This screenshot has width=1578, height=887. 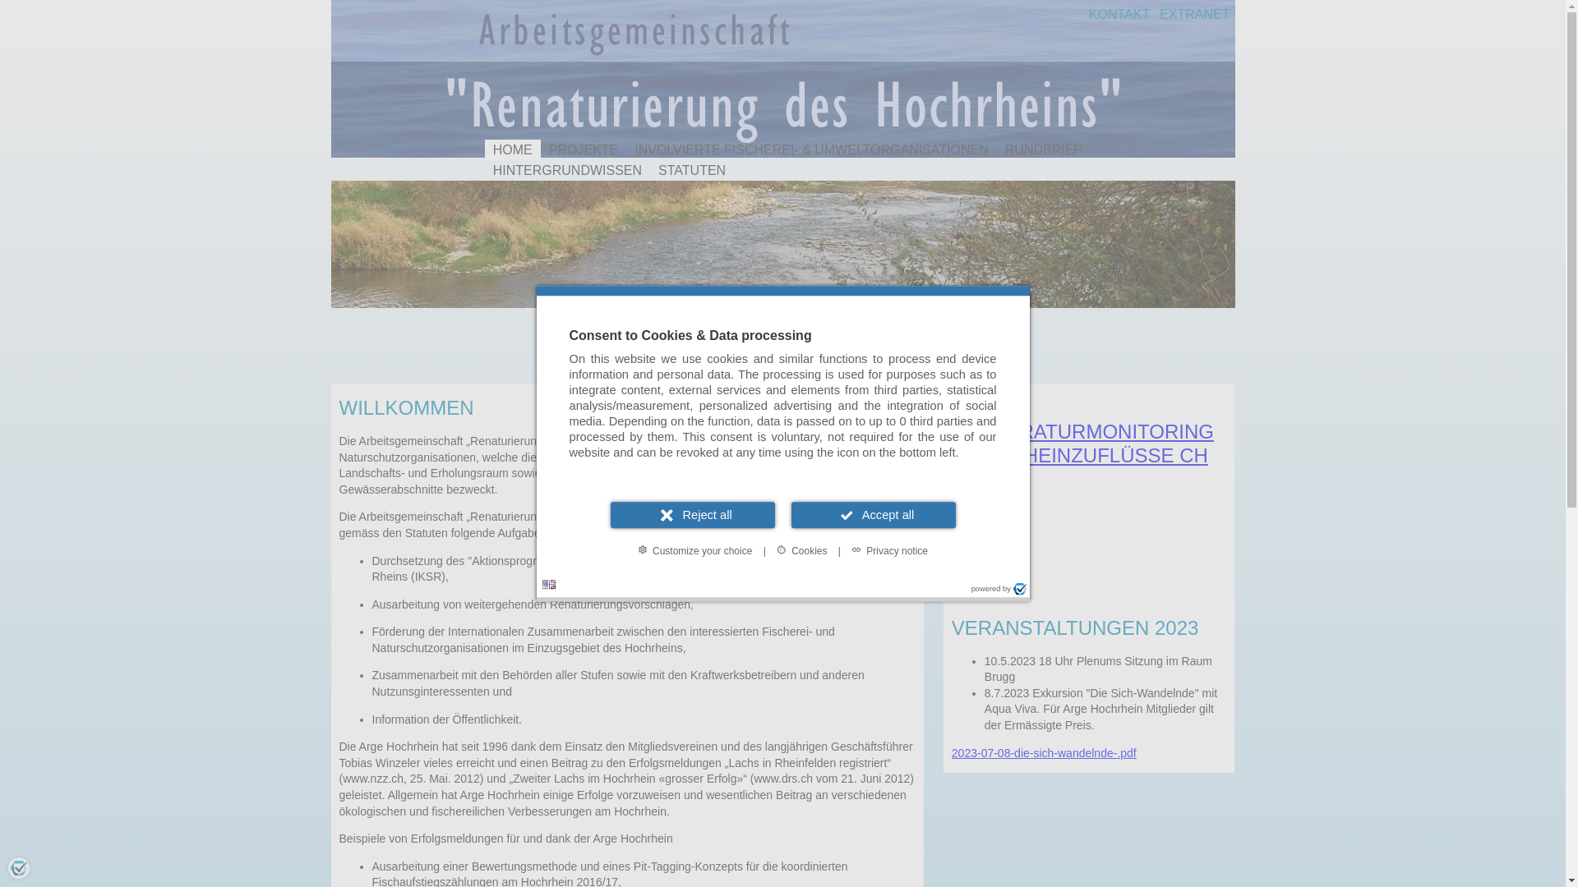 What do you see at coordinates (19, 868) in the screenshot?
I see `Privacy settings` at bounding box center [19, 868].